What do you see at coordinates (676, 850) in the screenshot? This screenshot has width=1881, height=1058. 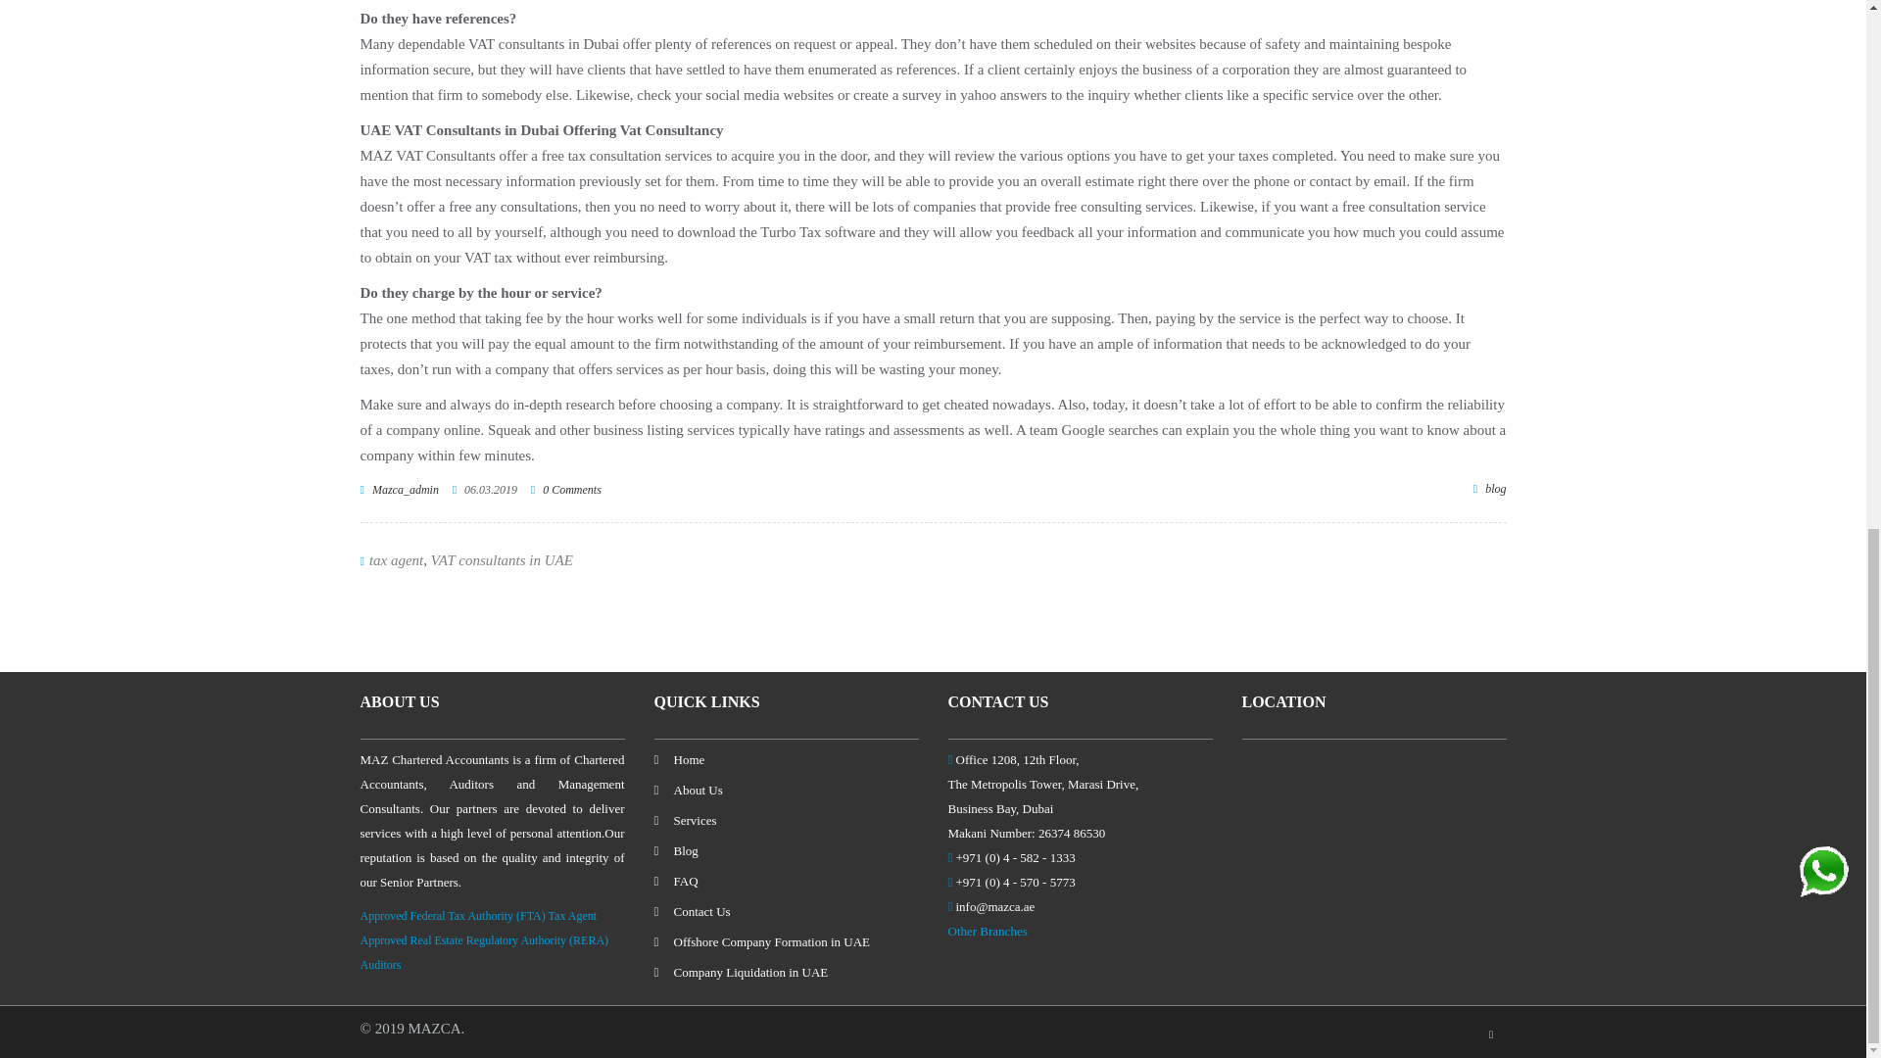 I see `Blog` at bounding box center [676, 850].